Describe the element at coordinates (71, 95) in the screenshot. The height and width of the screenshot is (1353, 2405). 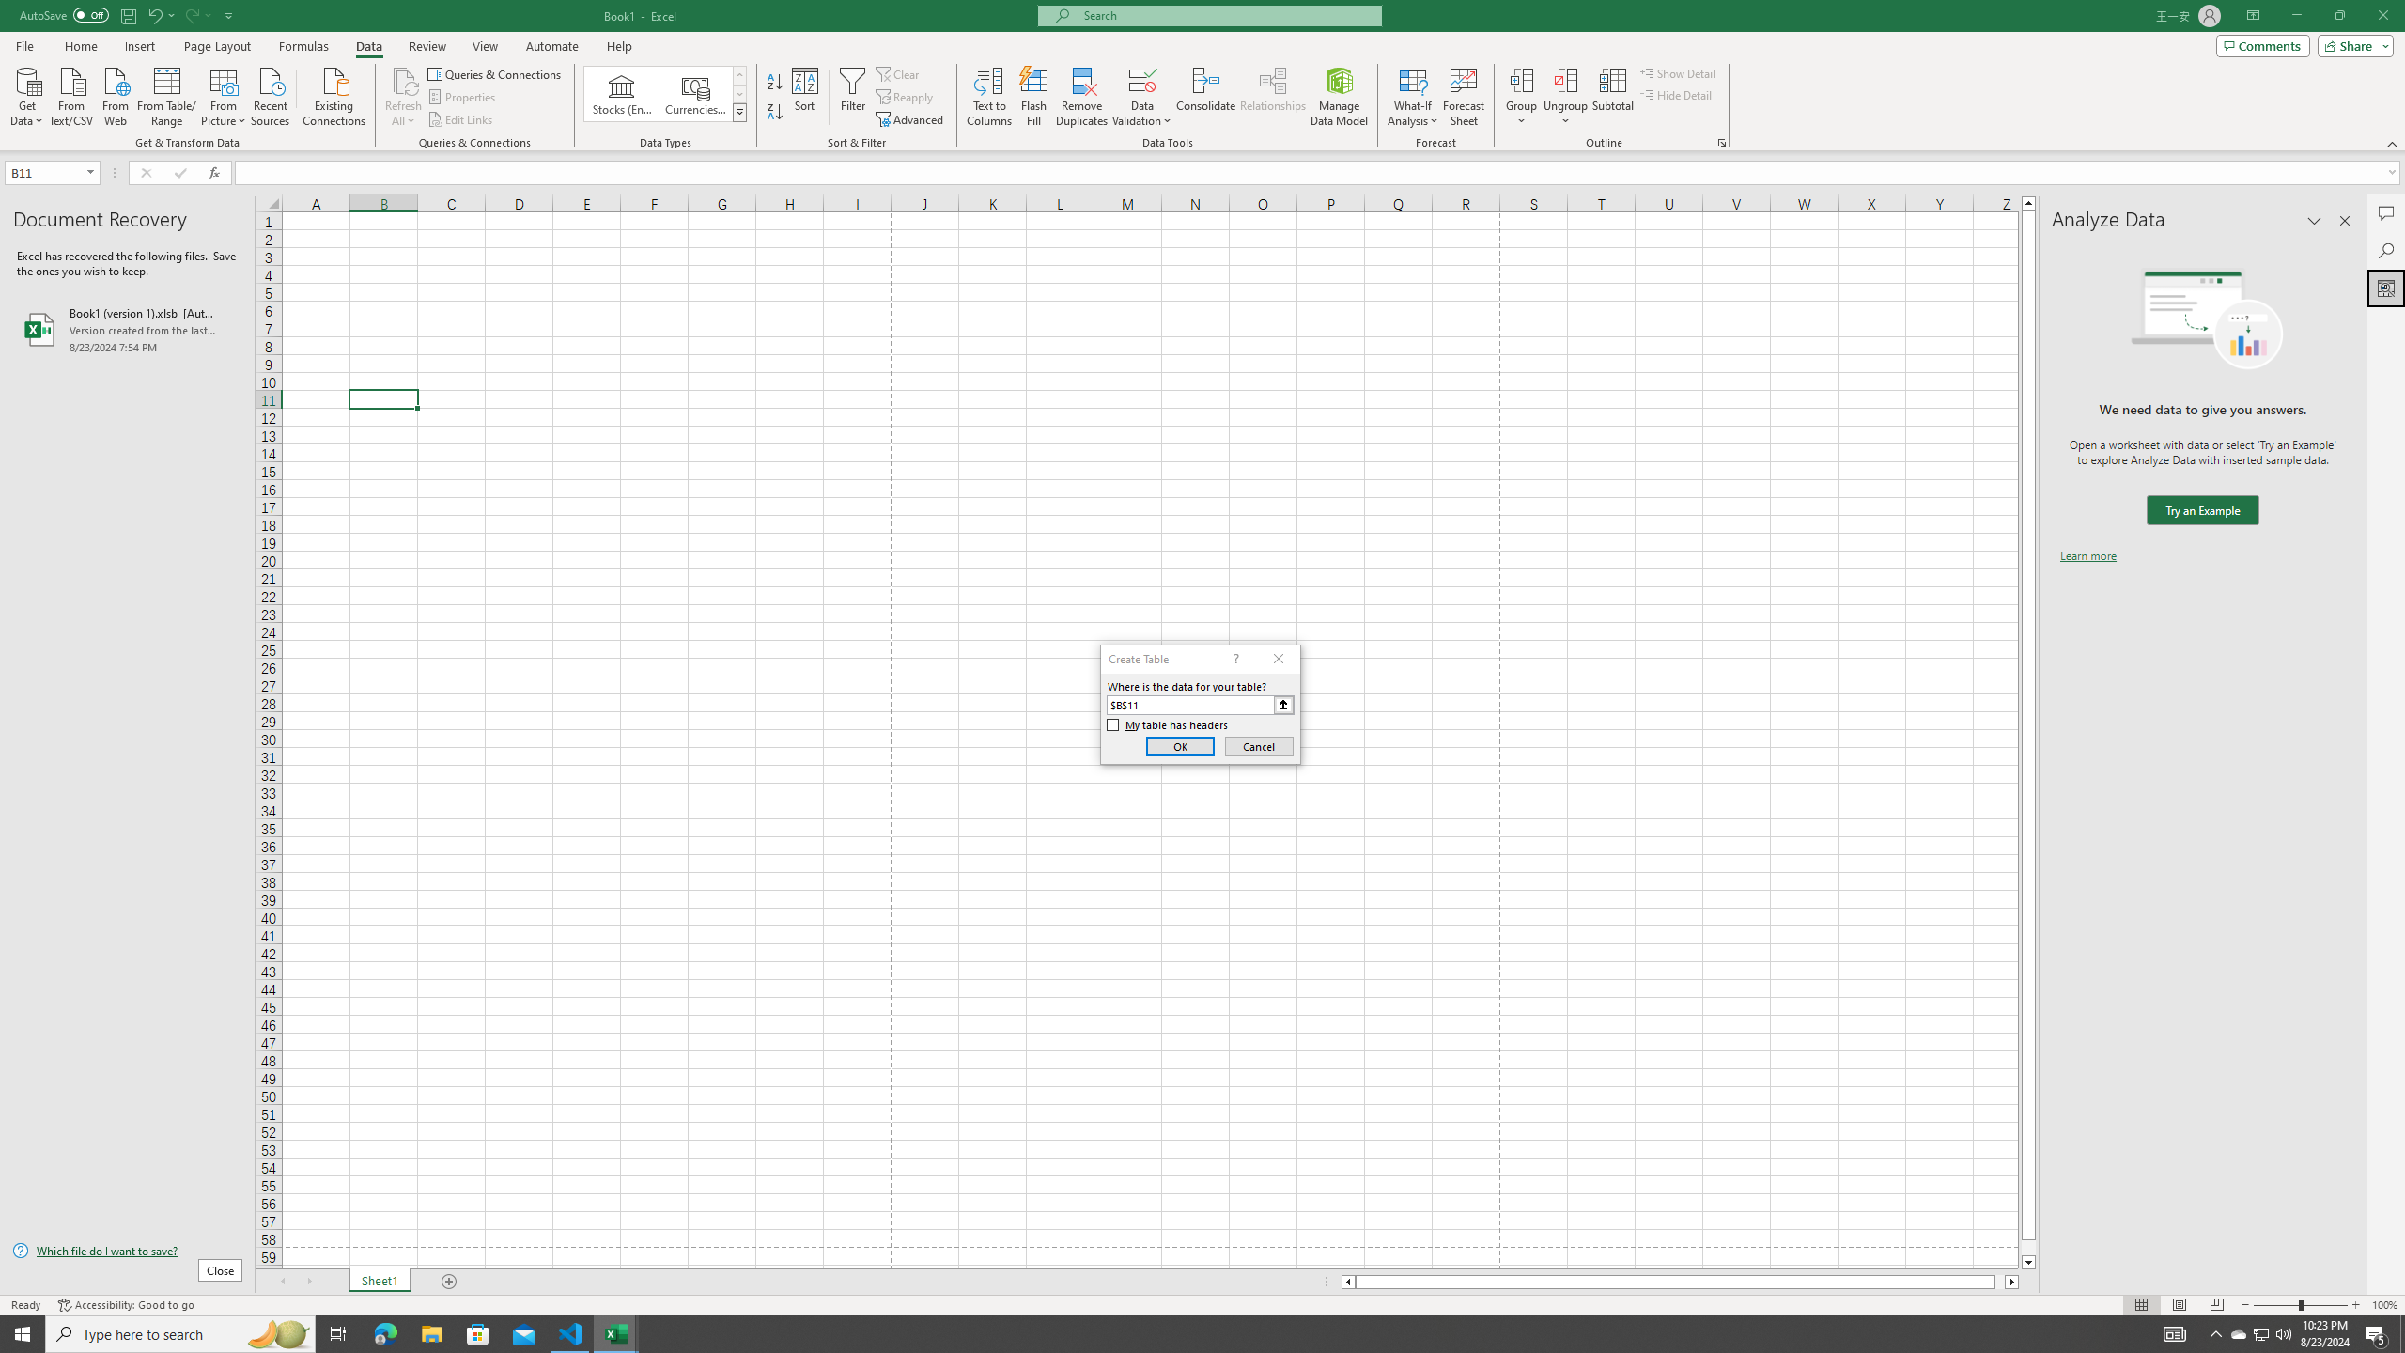
I see `From Text/CSV` at that location.